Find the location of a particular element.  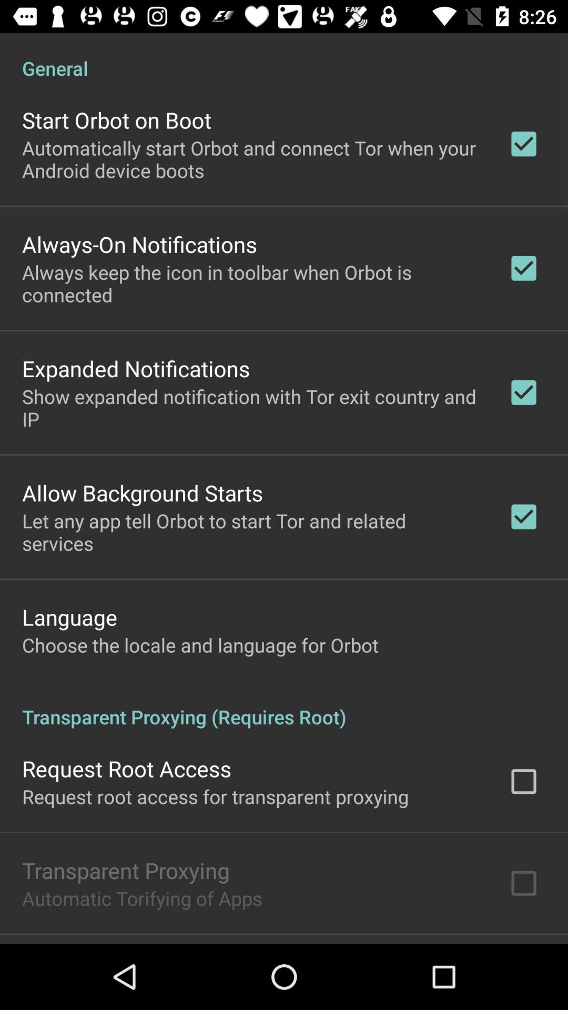

open icon below show expanded notification app is located at coordinates (143, 492).